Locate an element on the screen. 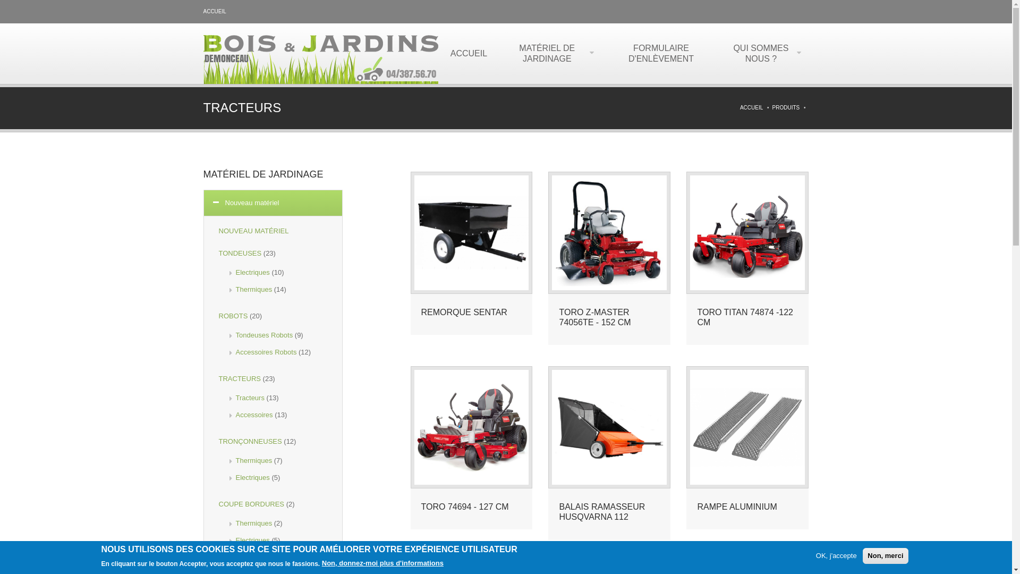 Image resolution: width=1020 pixels, height=574 pixels. PRODUITS is located at coordinates (786, 107).